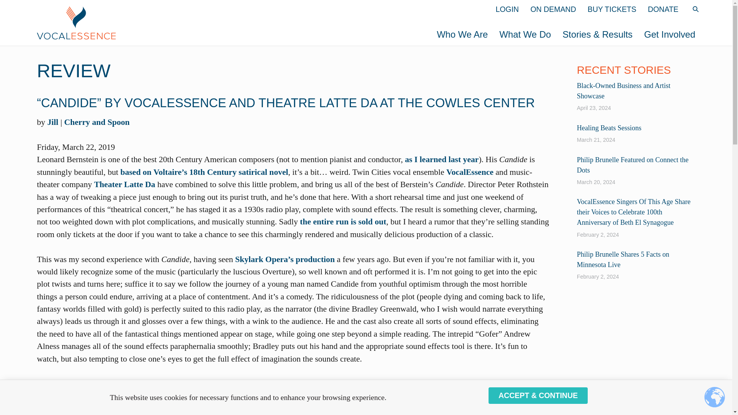 The height and width of the screenshot is (415, 738). I want to click on LOGIN, so click(507, 9).